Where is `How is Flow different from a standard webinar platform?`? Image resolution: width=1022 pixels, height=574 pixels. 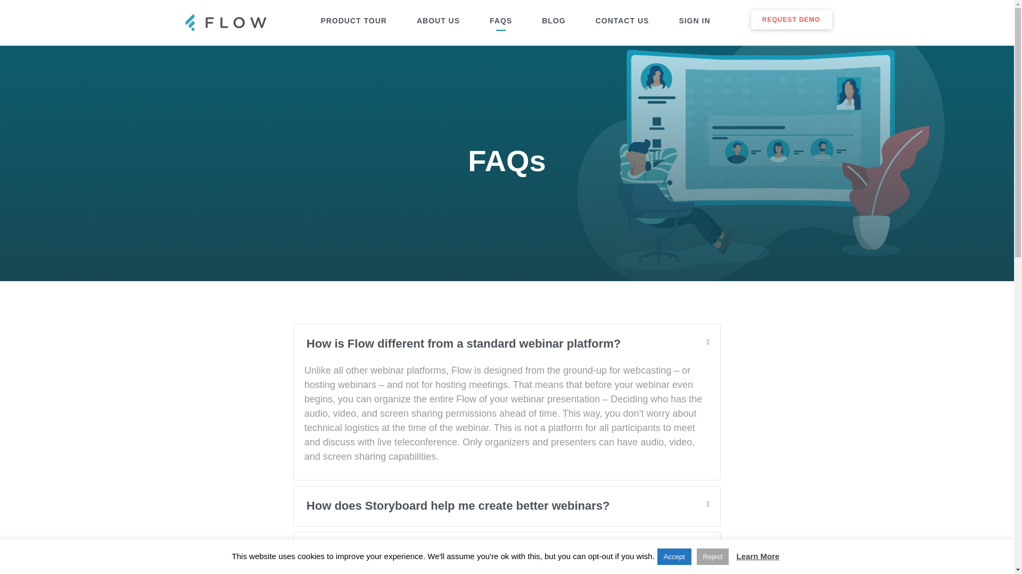
How is Flow different from a standard webinar platform? is located at coordinates (507, 343).